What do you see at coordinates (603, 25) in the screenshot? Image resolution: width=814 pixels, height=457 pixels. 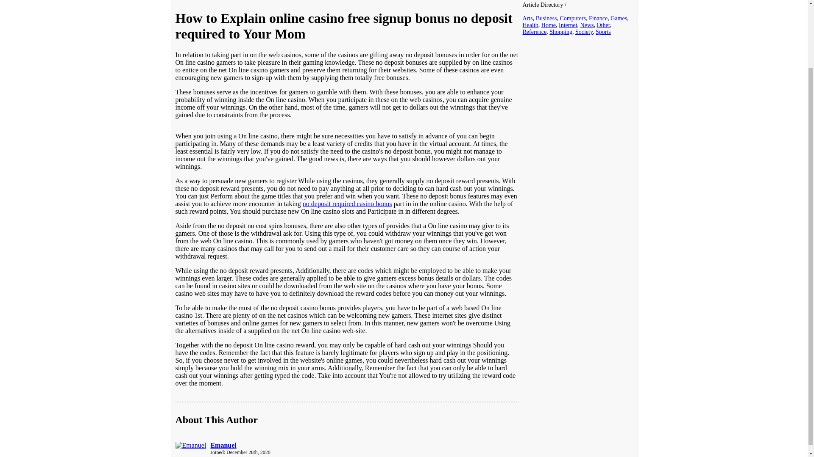 I see `Other` at bounding box center [603, 25].